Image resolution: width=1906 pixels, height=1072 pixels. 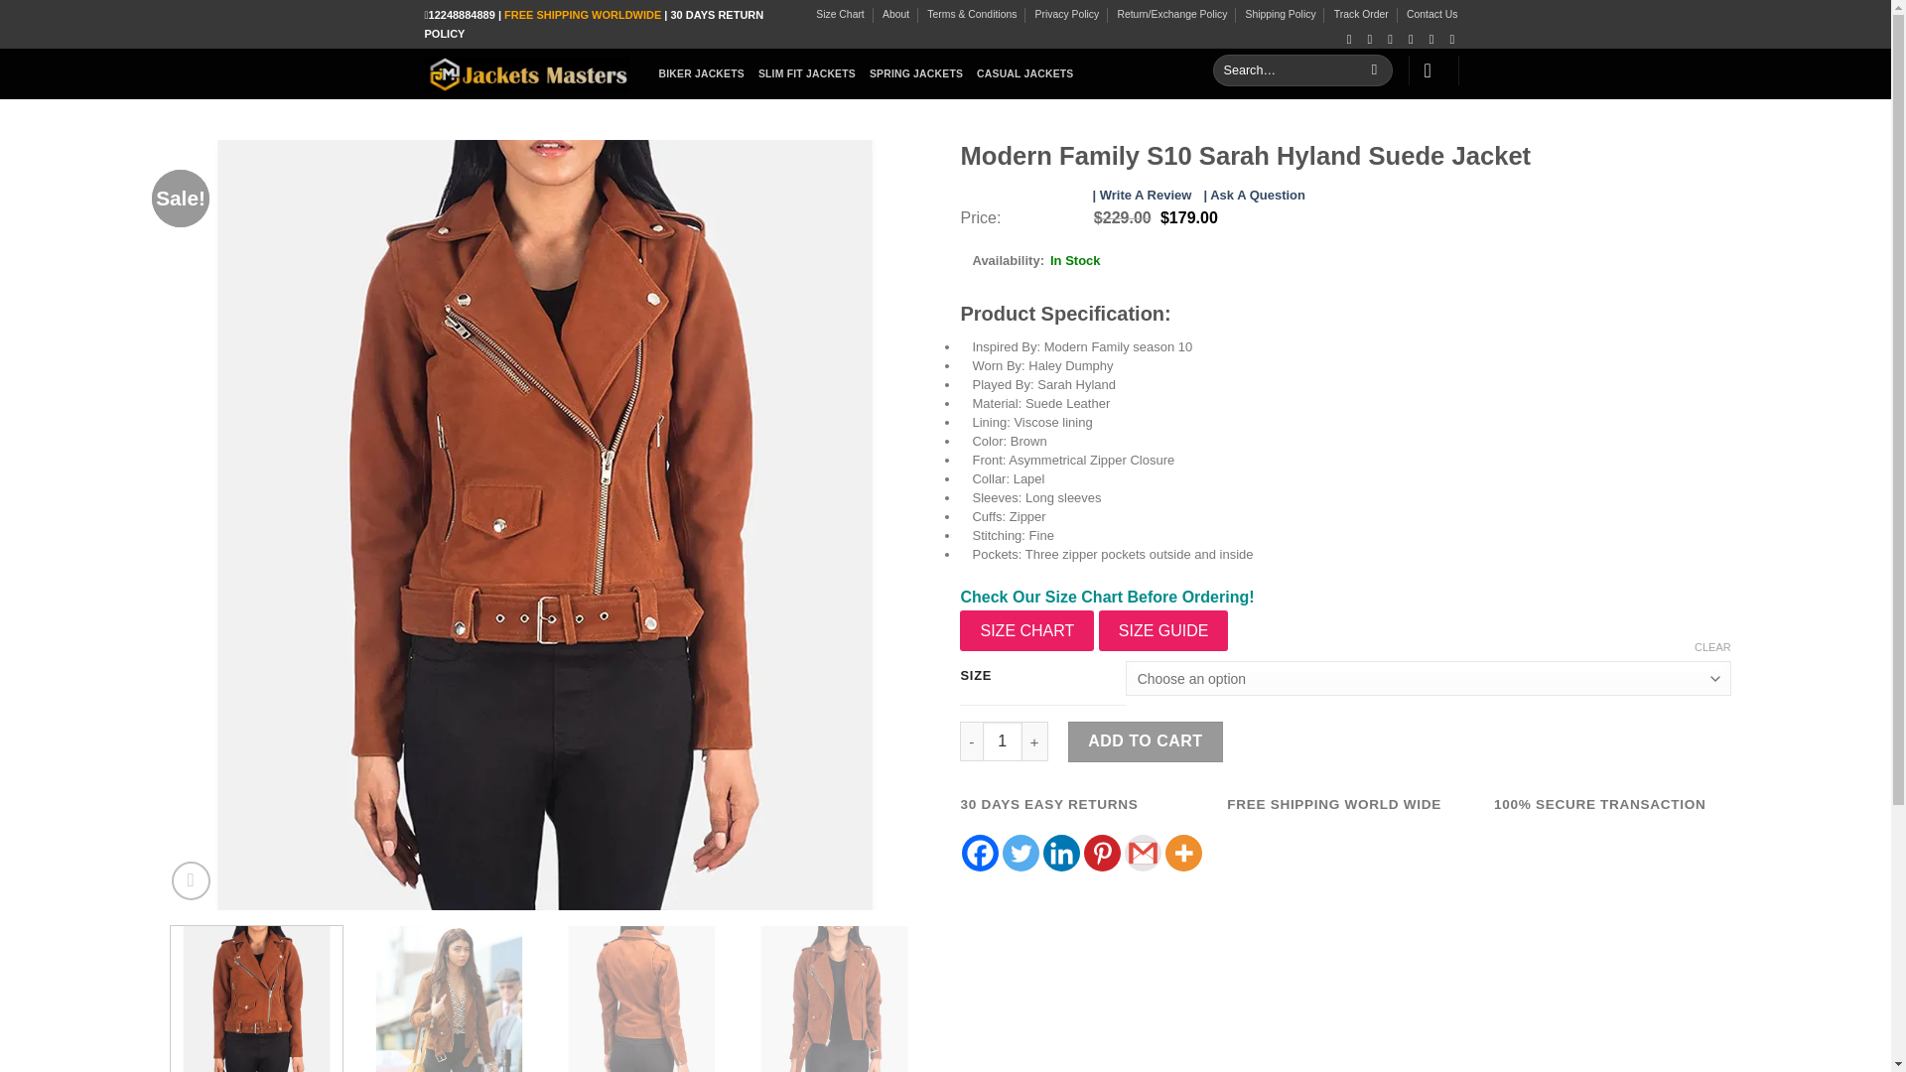 I want to click on 12248884889, so click(x=463, y=14).